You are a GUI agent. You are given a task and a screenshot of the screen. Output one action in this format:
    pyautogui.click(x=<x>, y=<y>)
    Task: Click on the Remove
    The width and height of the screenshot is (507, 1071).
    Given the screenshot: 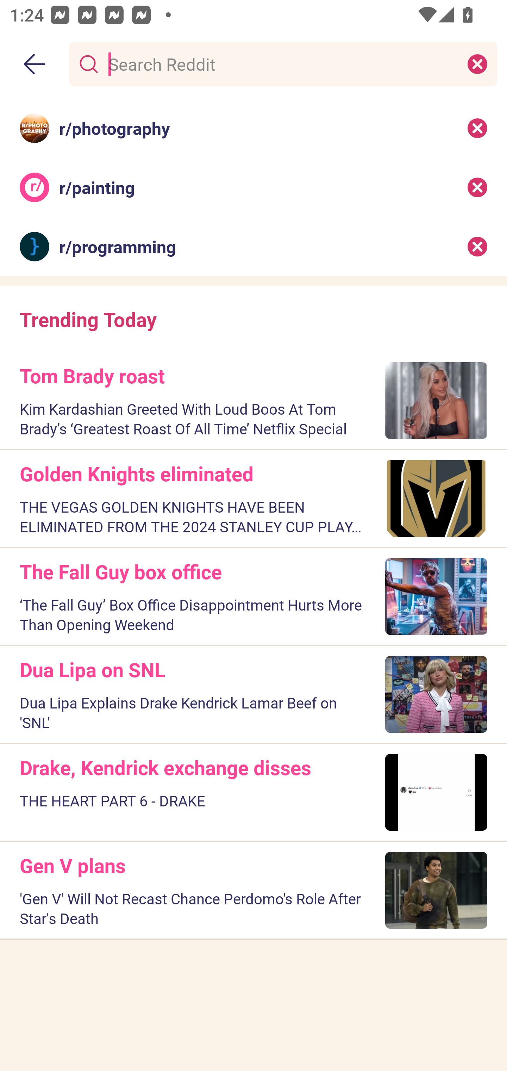 What is the action you would take?
    pyautogui.click(x=477, y=247)
    